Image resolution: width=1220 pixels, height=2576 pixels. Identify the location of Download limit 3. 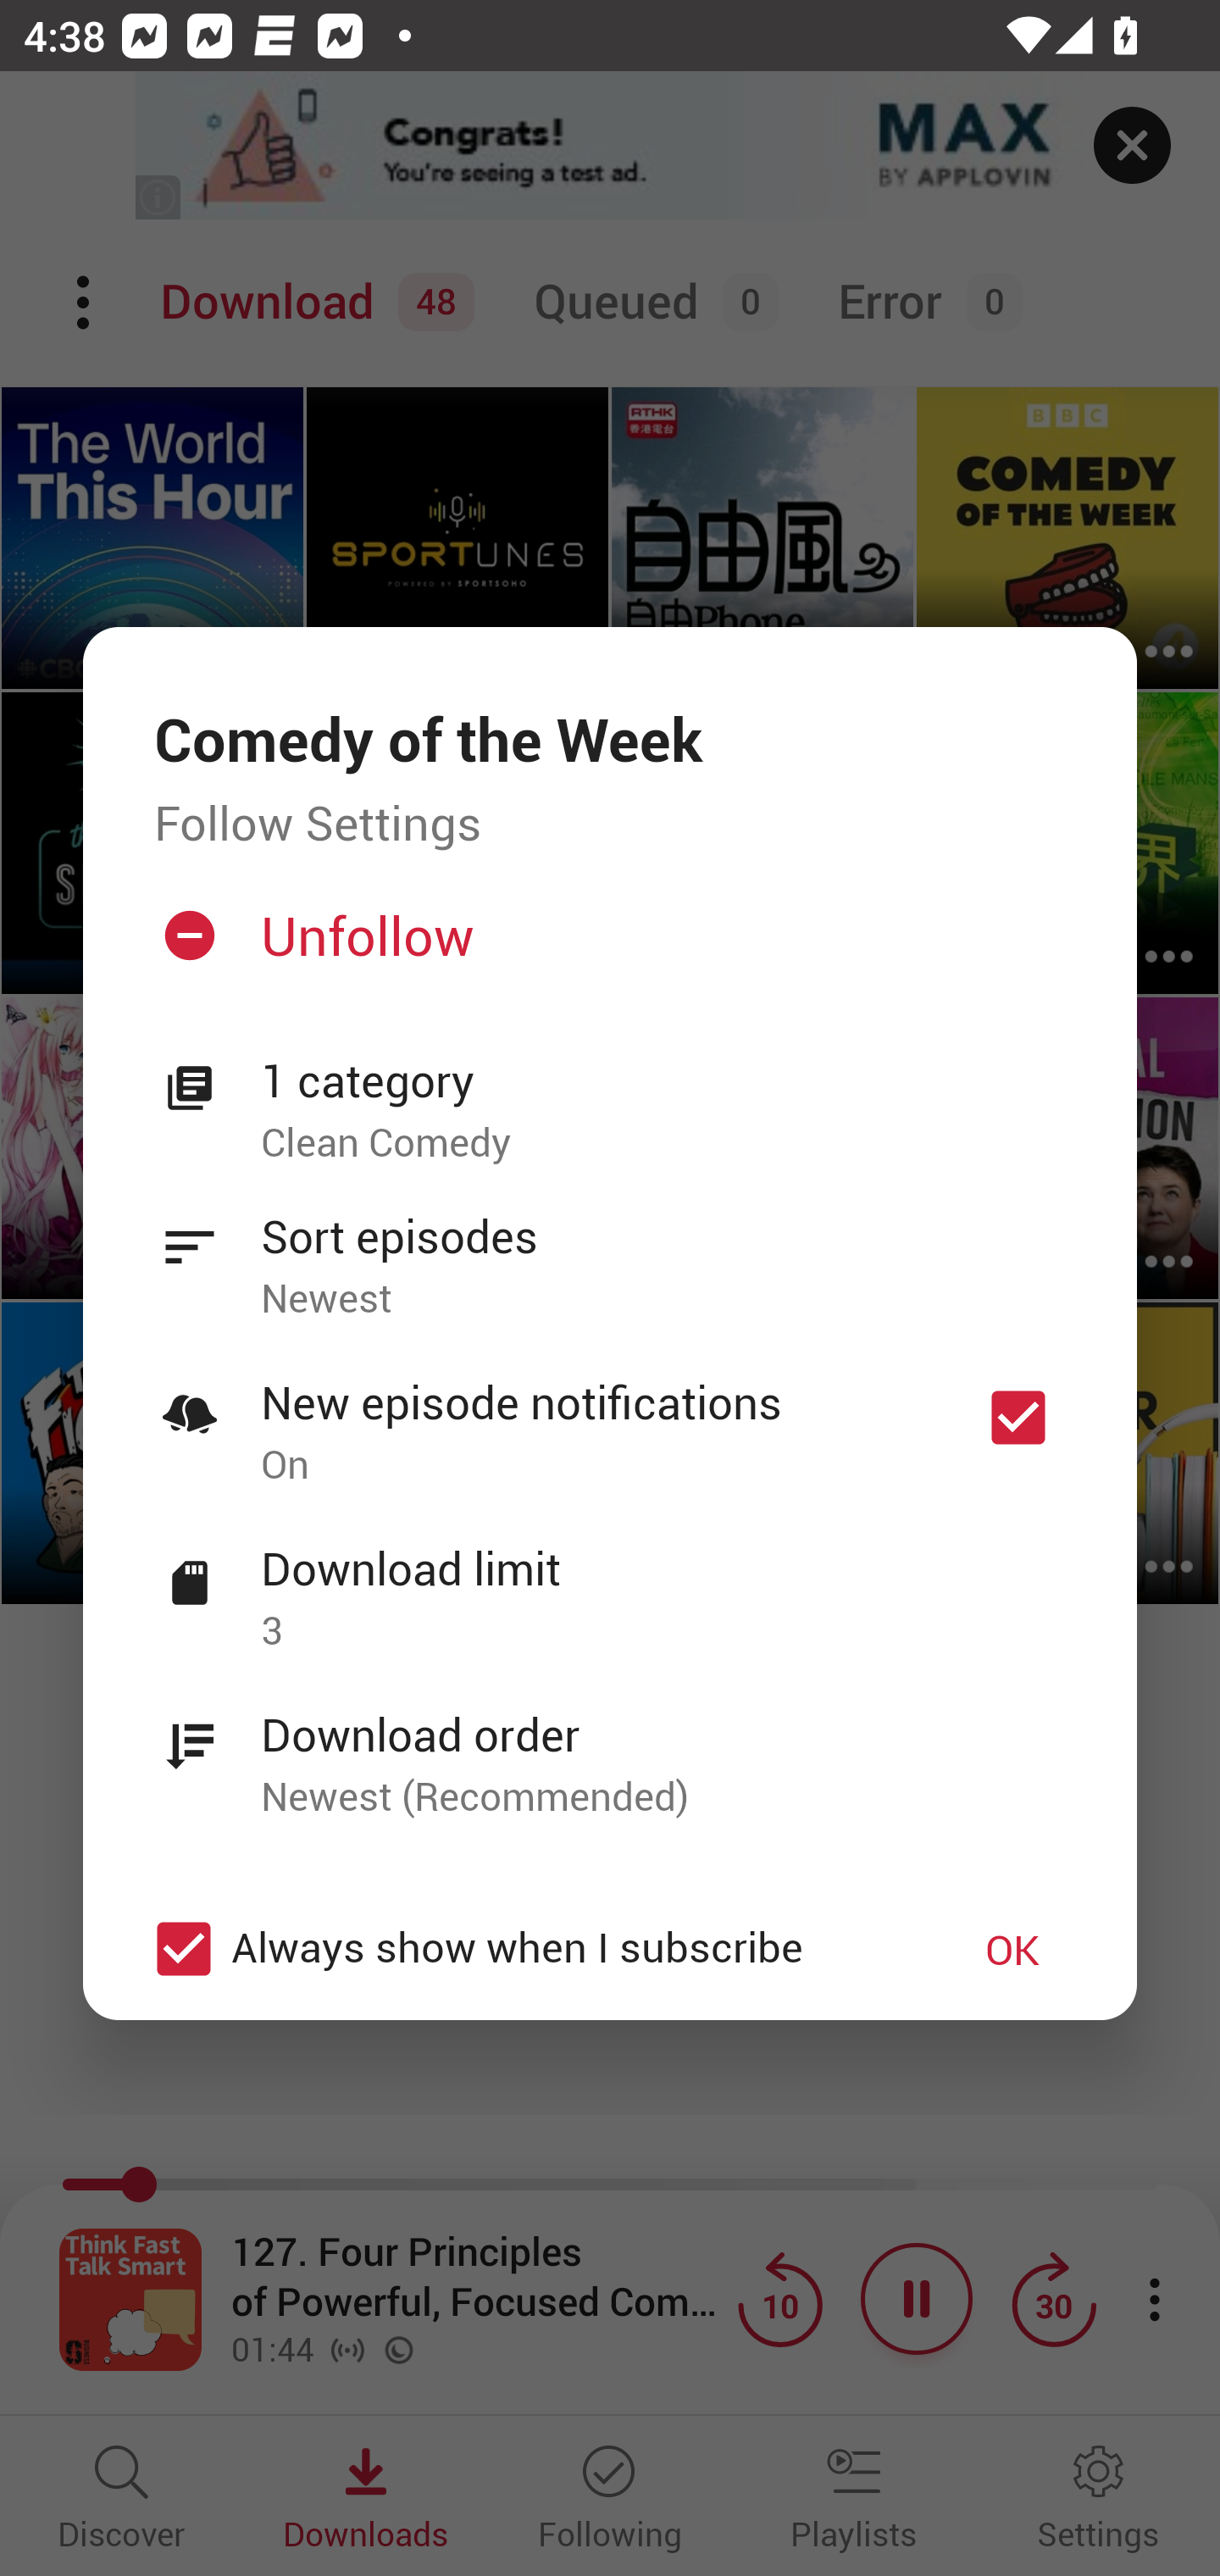
(610, 1581).